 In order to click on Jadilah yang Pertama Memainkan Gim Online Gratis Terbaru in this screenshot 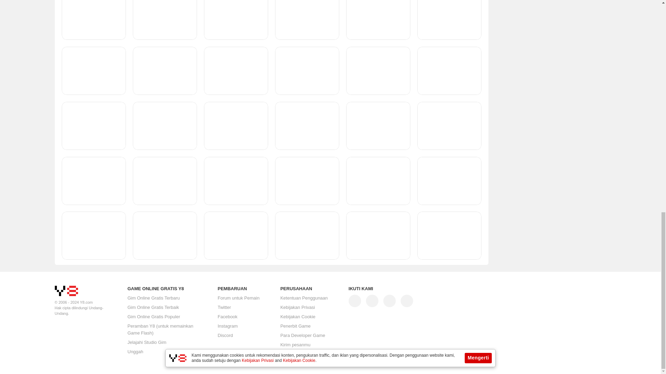, I will do `click(154, 298)`.